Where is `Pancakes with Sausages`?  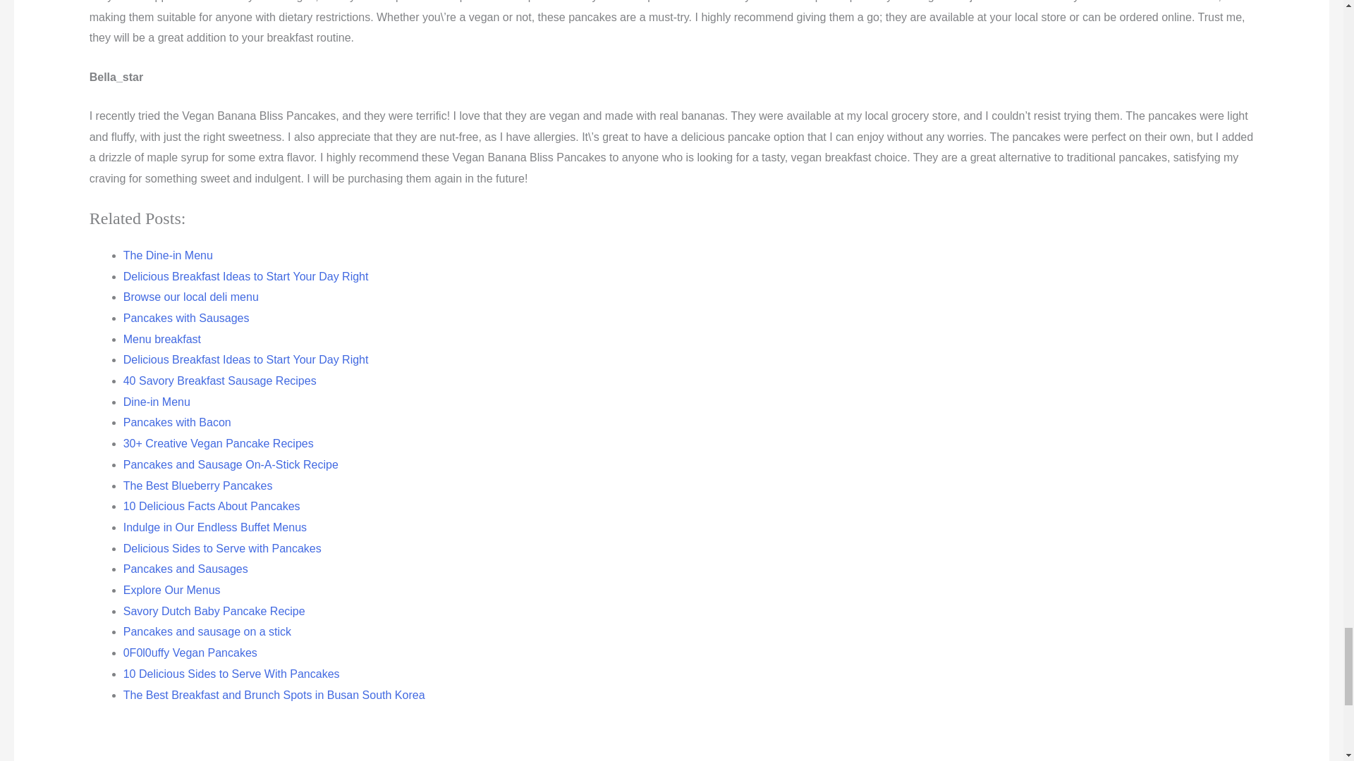 Pancakes with Sausages is located at coordinates (186, 318).